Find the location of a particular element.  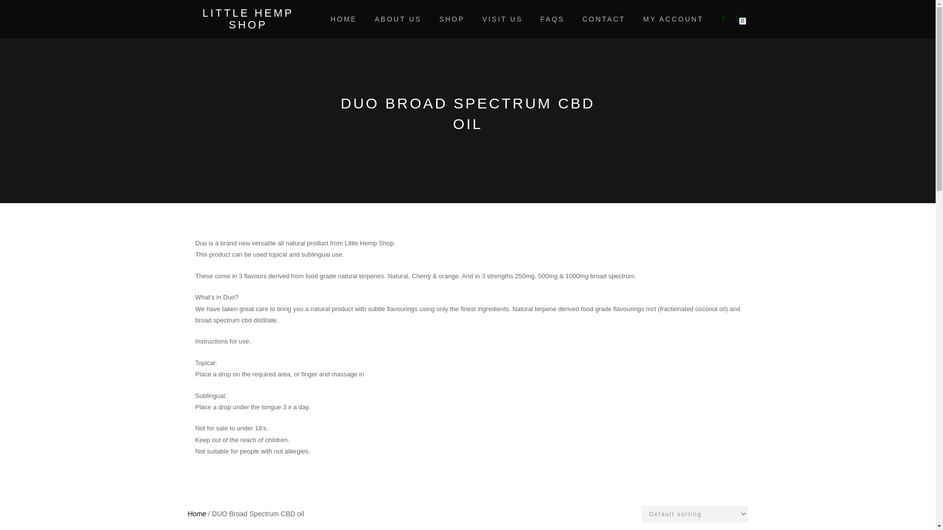

SHOP is located at coordinates (452, 19).